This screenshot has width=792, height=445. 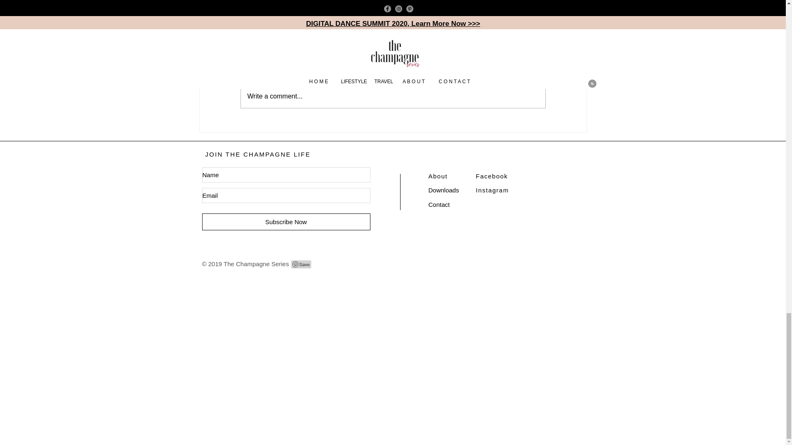 What do you see at coordinates (216, 15) in the screenshot?
I see `0` at bounding box center [216, 15].